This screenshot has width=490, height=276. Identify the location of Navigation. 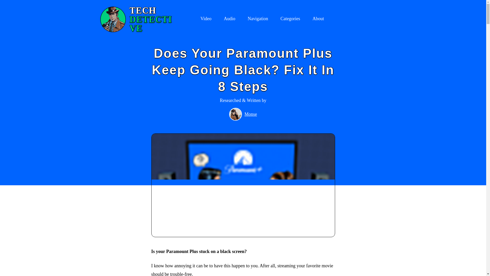
(138, 19).